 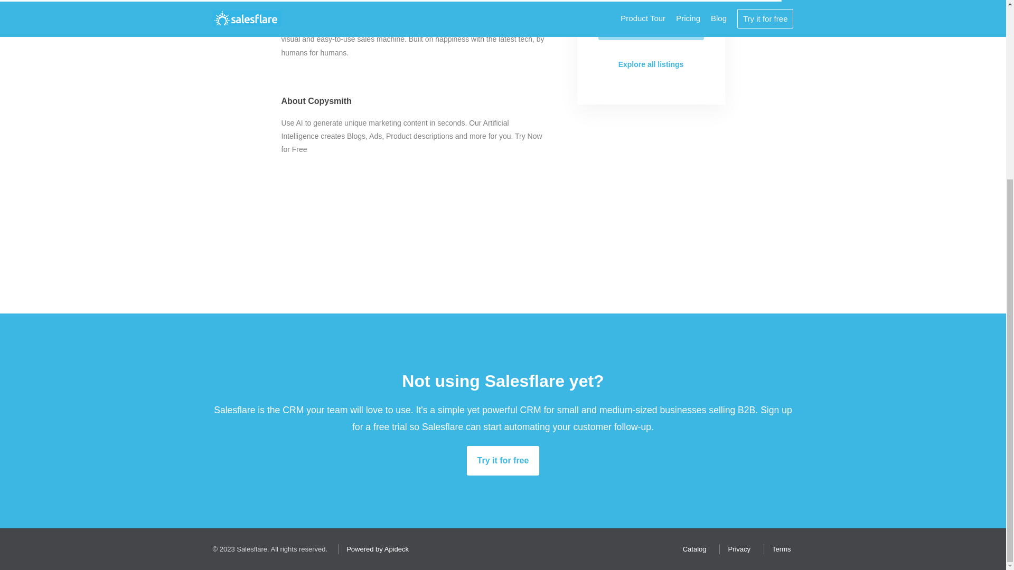 I want to click on Explore all listings, so click(x=651, y=64).